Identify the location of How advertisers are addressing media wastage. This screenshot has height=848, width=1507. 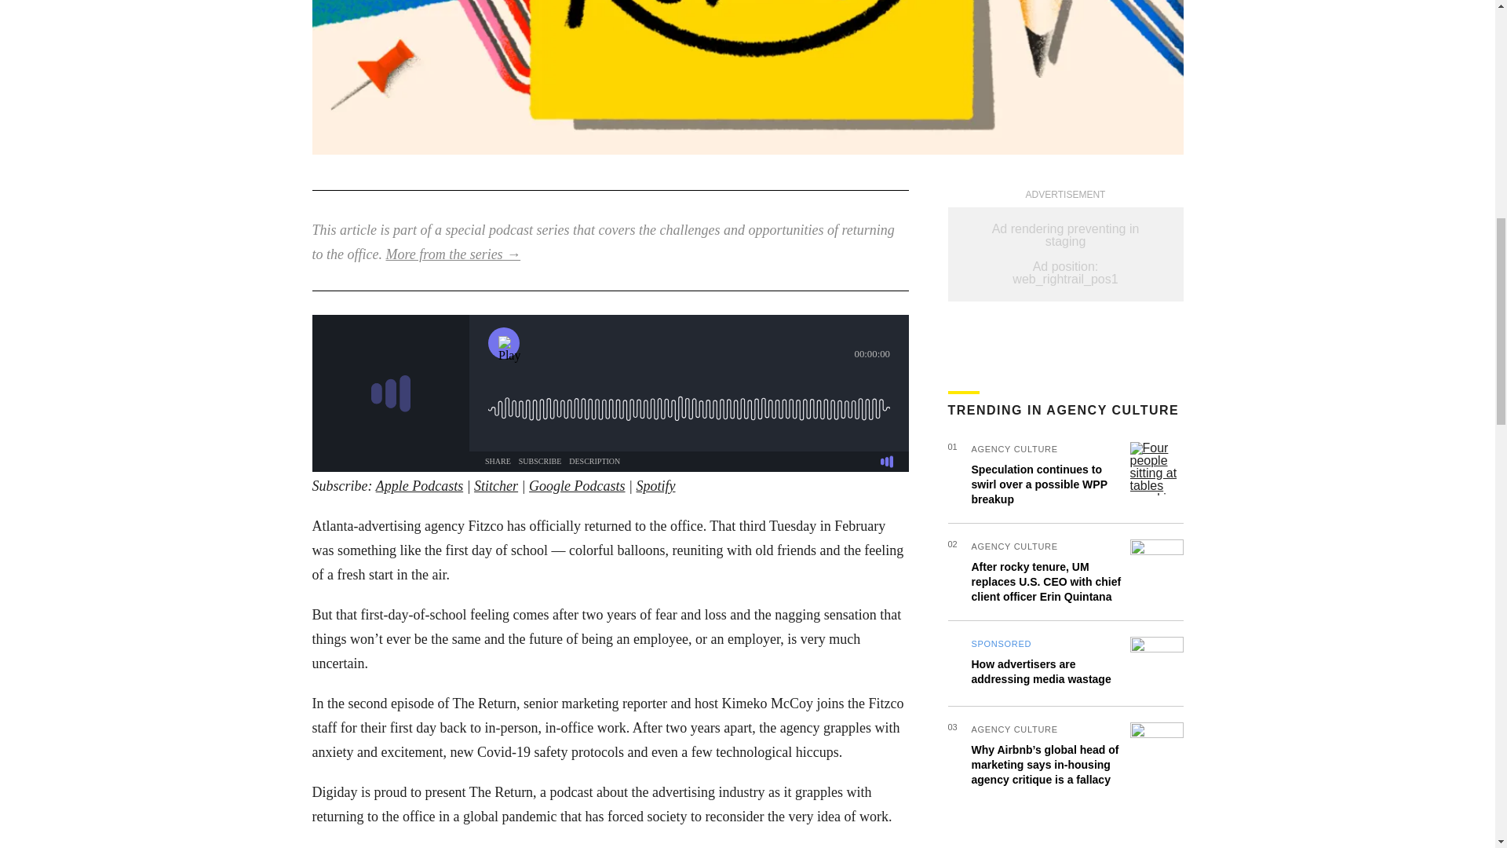
(1042, 671).